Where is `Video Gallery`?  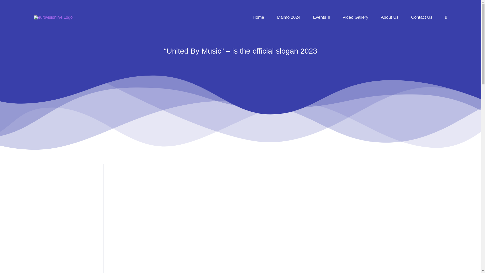
Video Gallery is located at coordinates (355, 17).